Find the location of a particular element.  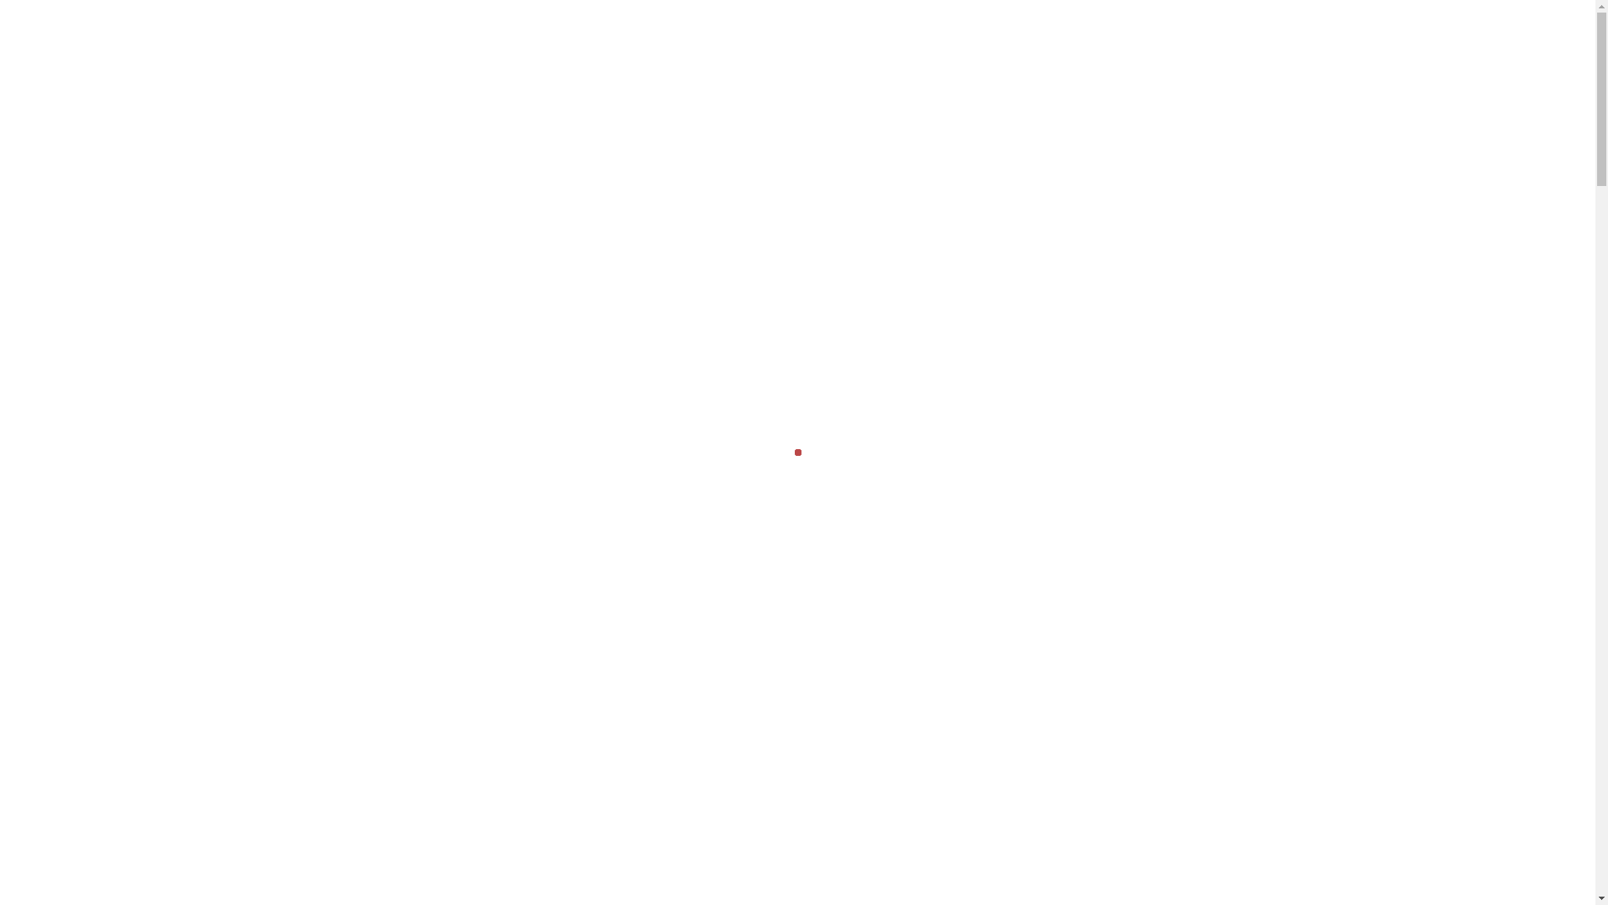

What We Do is located at coordinates (752, 54).